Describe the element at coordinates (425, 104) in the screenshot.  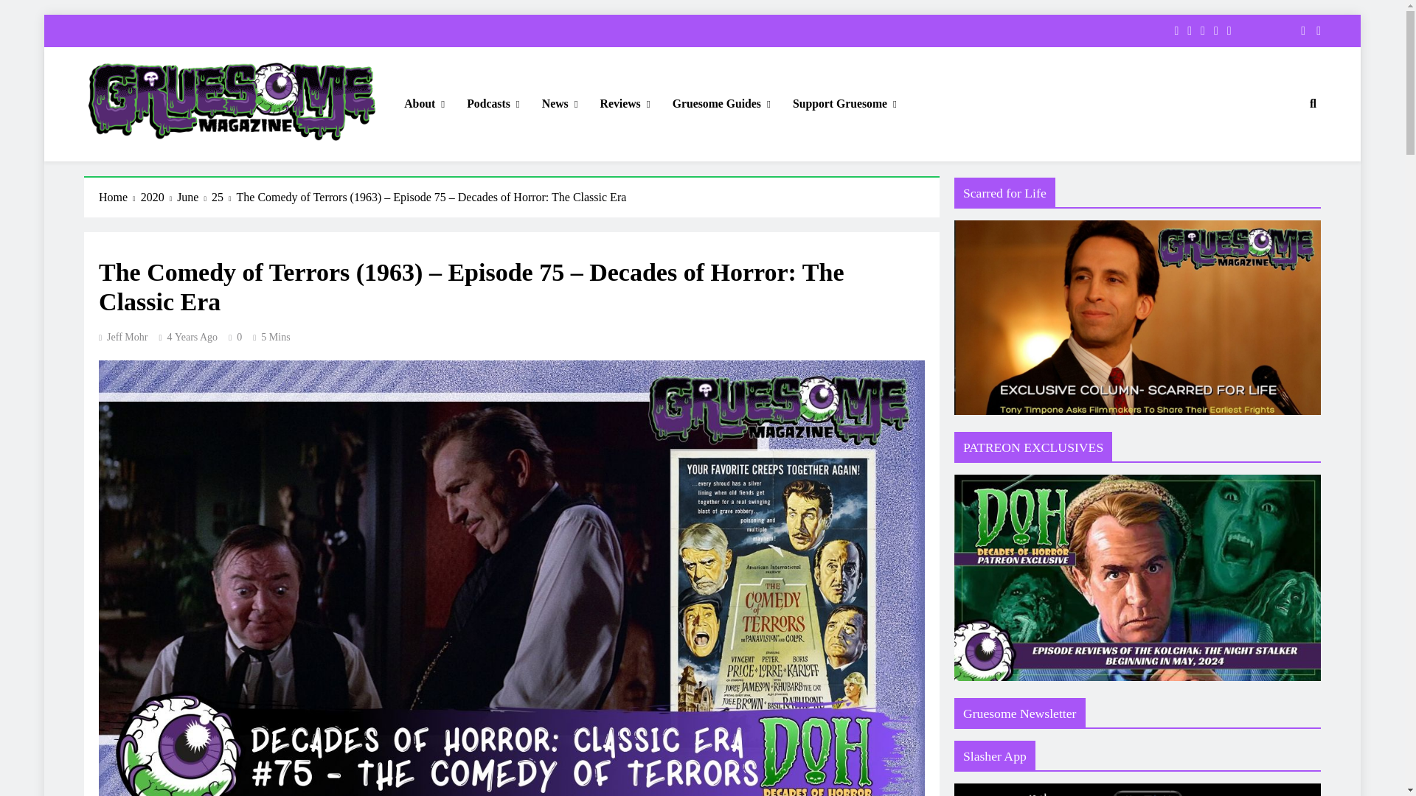
I see `About` at that location.